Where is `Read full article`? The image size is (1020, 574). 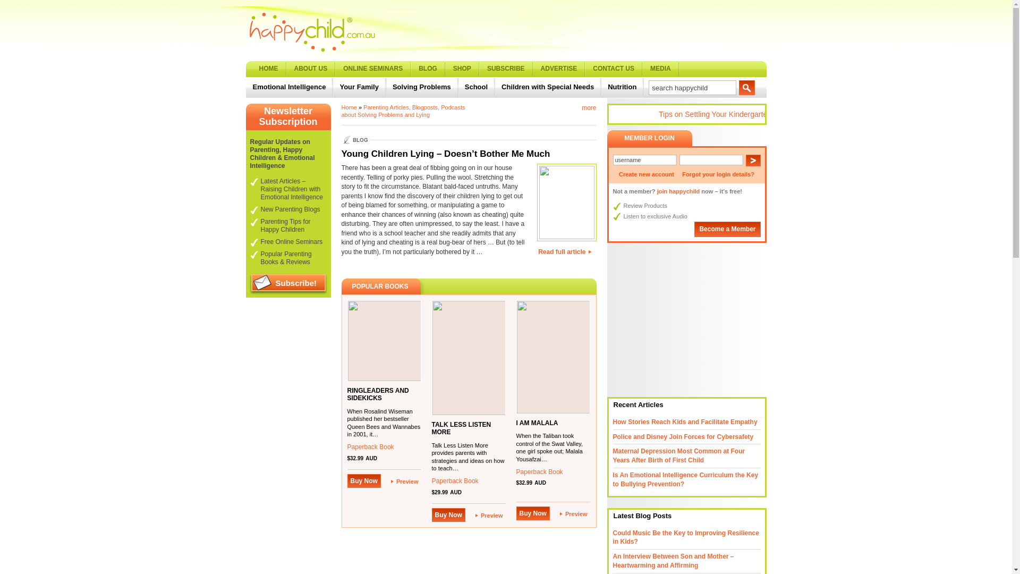
Read full article is located at coordinates (564, 252).